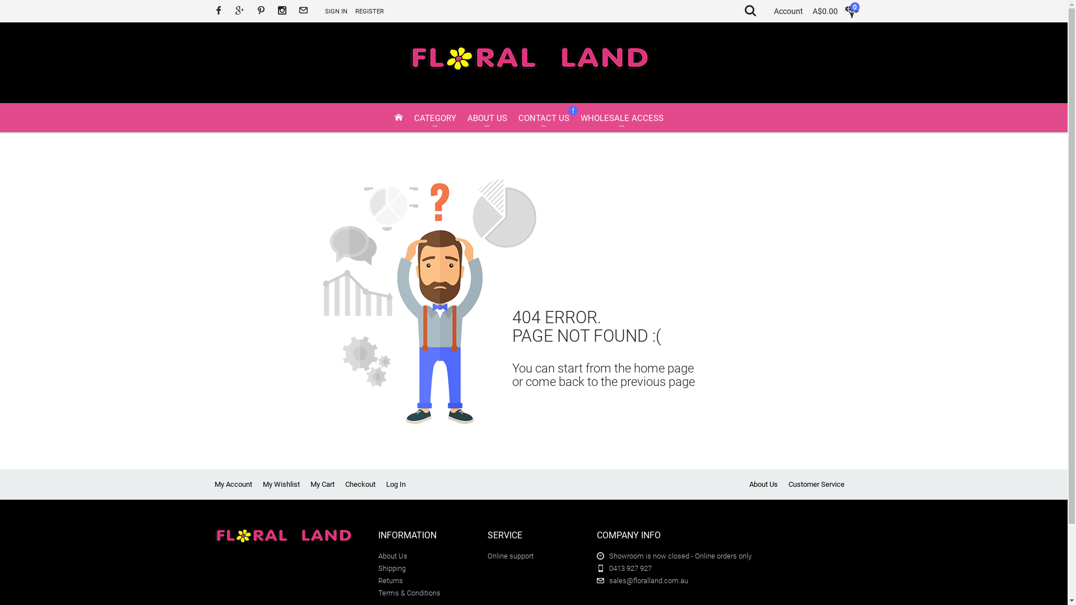  What do you see at coordinates (409, 593) in the screenshot?
I see `Terms & Conditions` at bounding box center [409, 593].